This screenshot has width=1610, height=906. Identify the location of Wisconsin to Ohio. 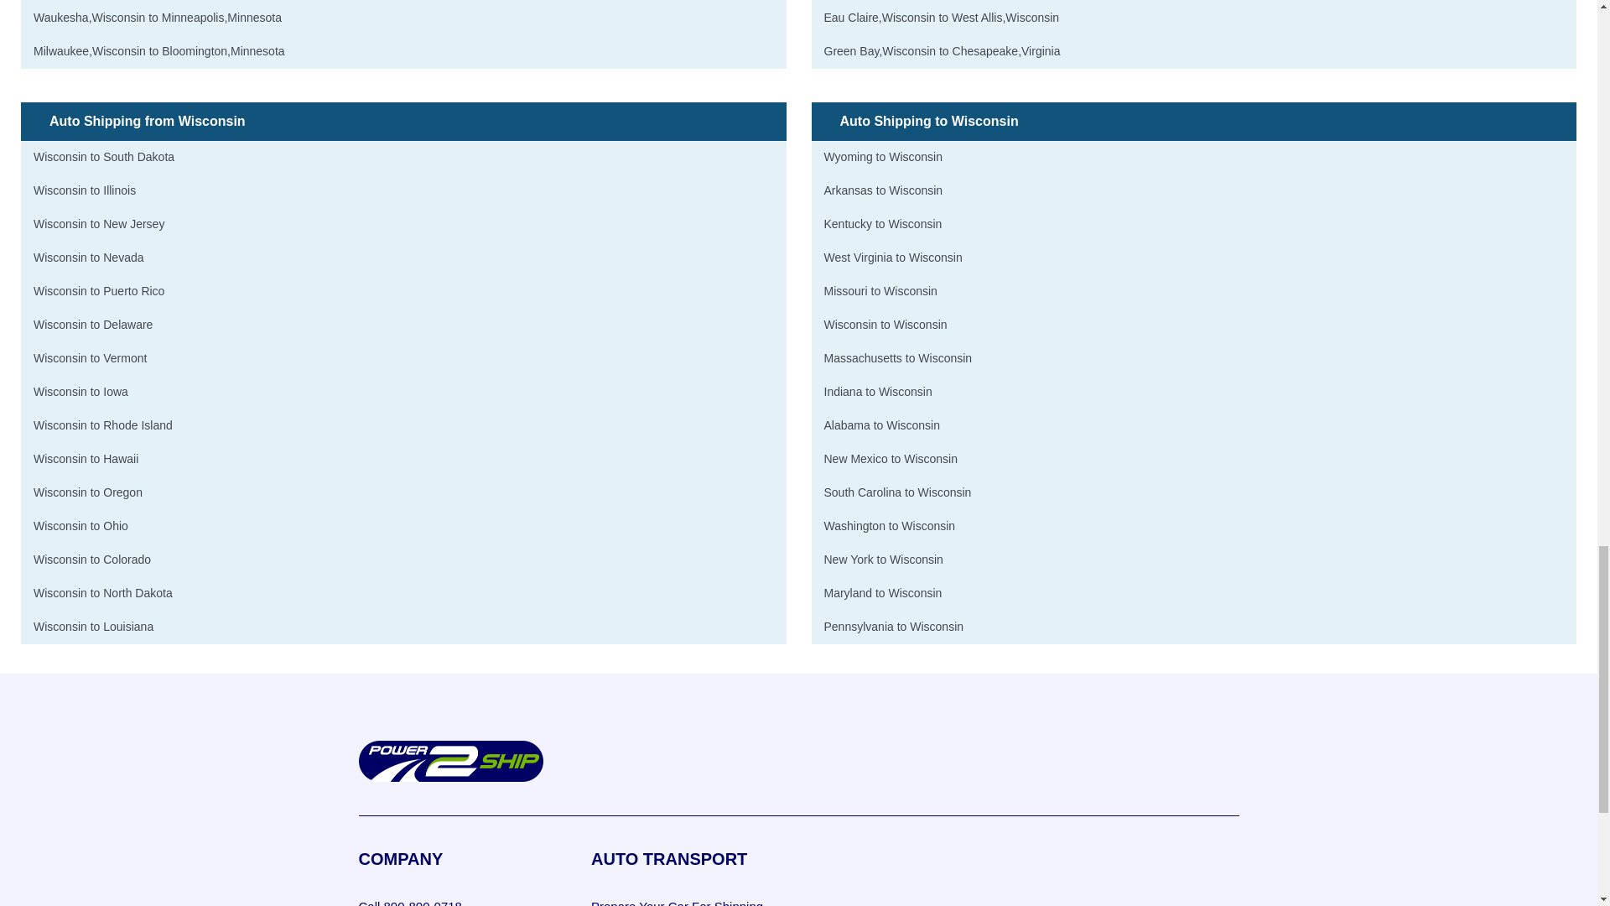
(403, 527).